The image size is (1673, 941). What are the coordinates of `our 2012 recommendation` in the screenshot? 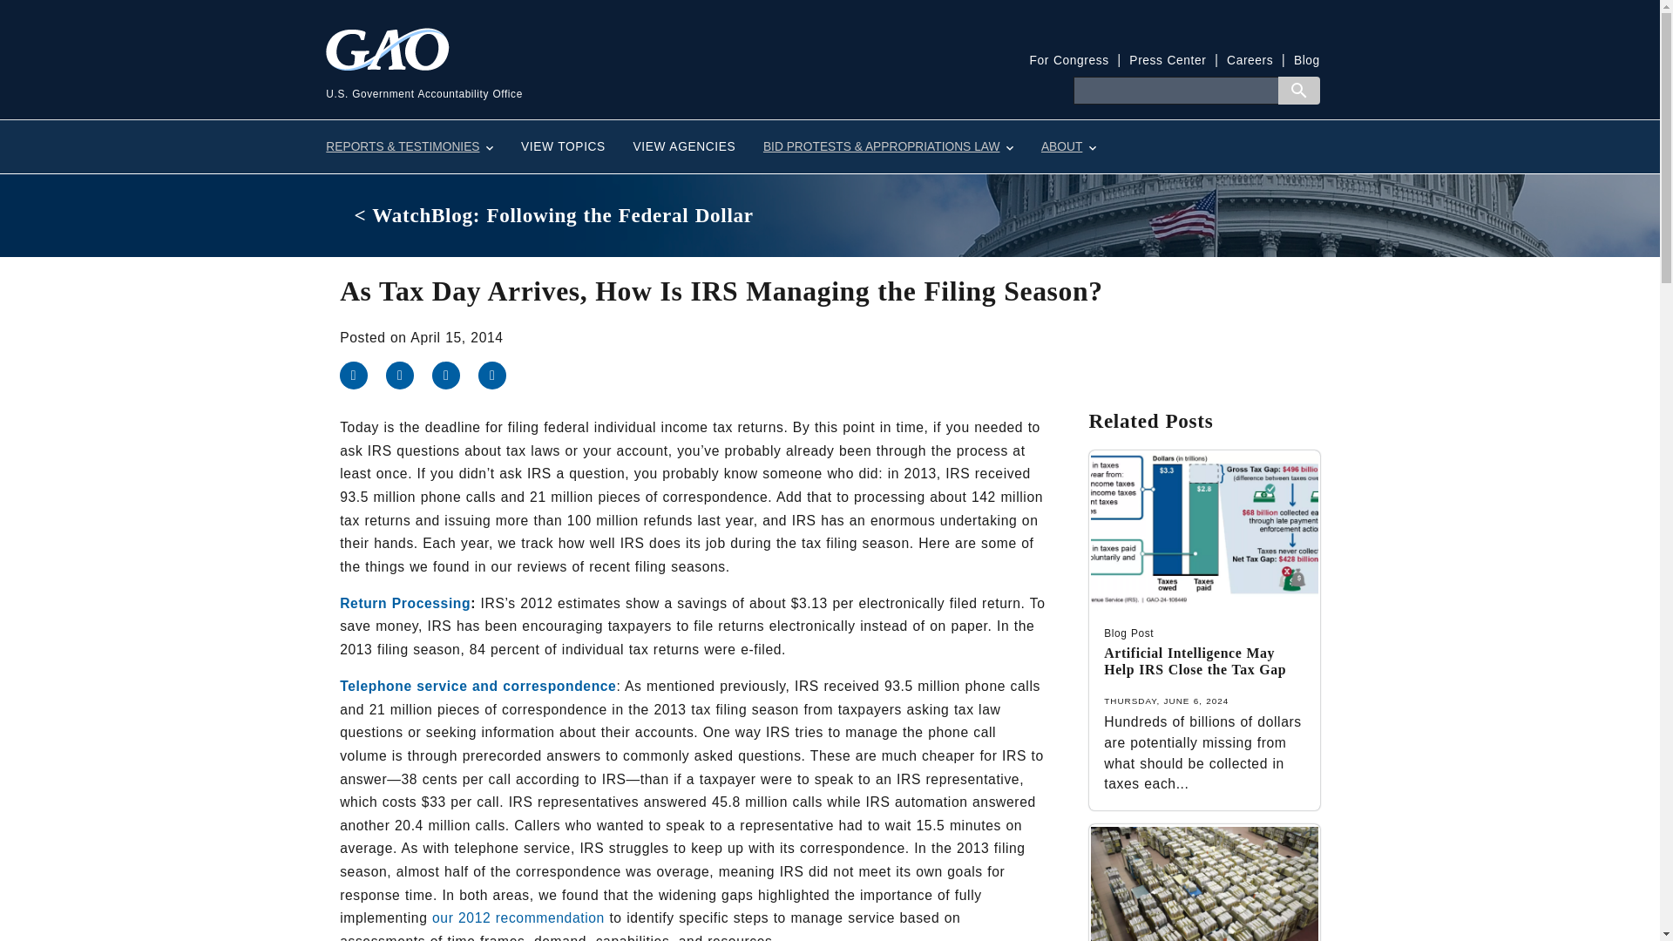 It's located at (518, 917).